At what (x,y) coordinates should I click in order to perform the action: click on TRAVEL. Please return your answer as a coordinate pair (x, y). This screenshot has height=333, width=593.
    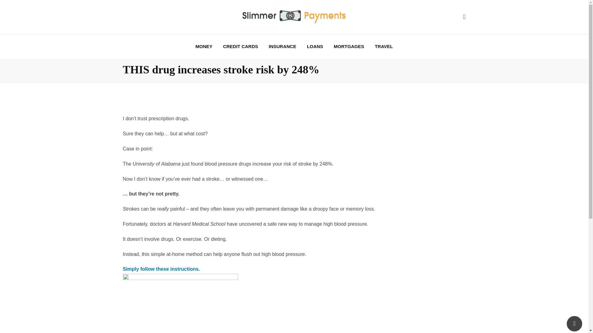
    Looking at the image, I should click on (384, 47).